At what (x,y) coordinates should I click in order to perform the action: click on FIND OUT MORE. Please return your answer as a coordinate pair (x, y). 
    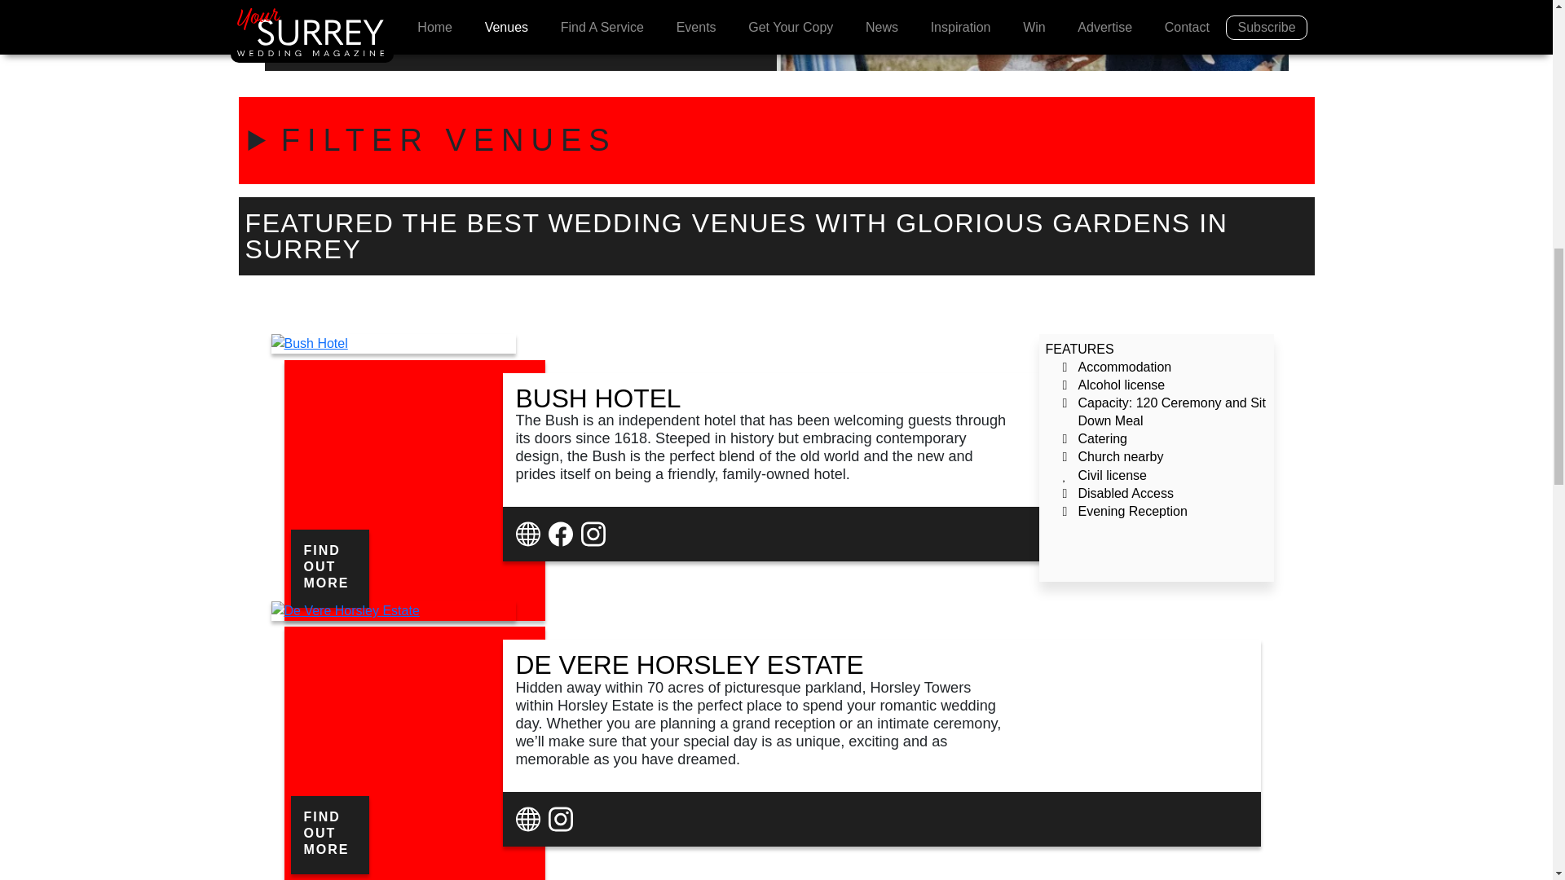
    Looking at the image, I should click on (328, 835).